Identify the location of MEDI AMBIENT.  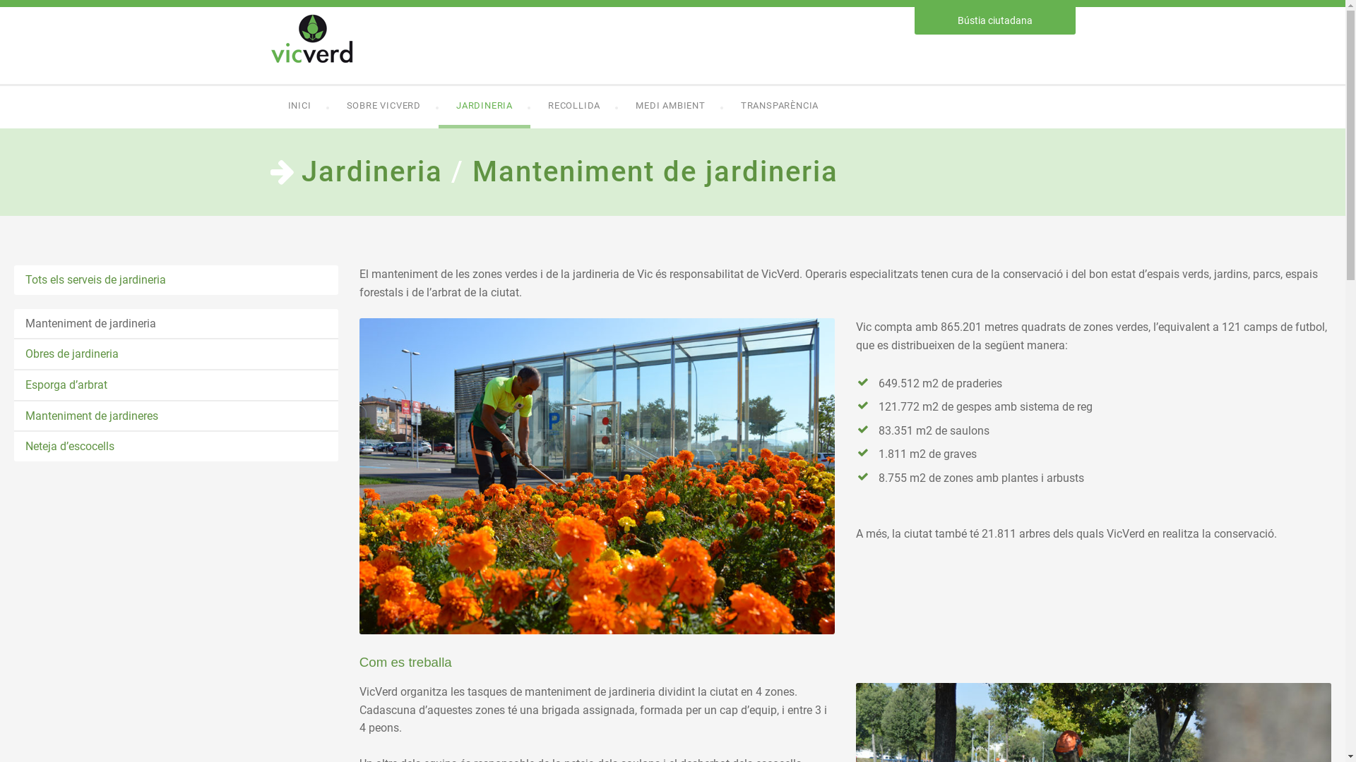
(671, 107).